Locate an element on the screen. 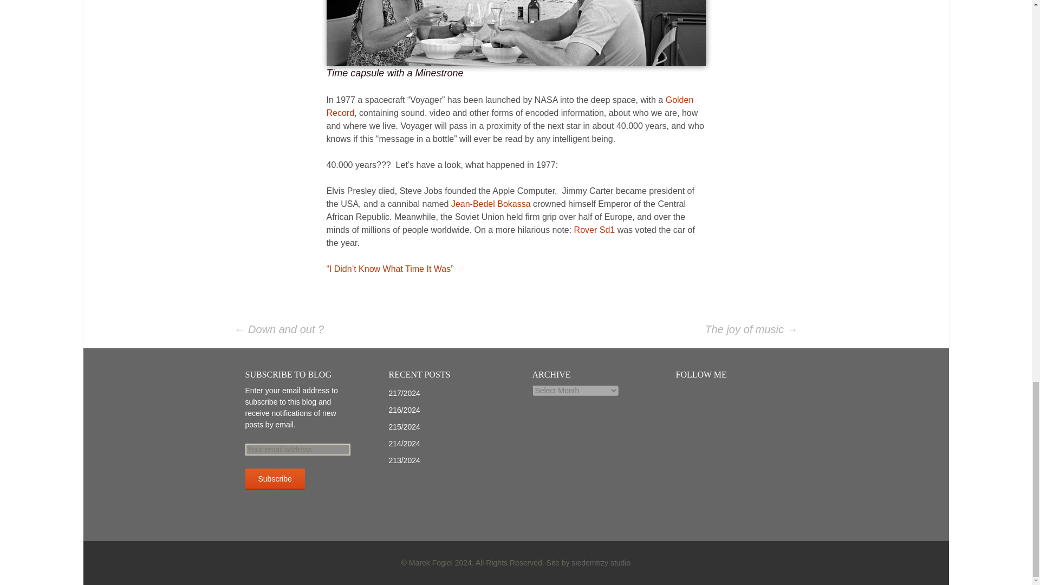 This screenshot has height=585, width=1040. siedemtrzy studio is located at coordinates (600, 562).